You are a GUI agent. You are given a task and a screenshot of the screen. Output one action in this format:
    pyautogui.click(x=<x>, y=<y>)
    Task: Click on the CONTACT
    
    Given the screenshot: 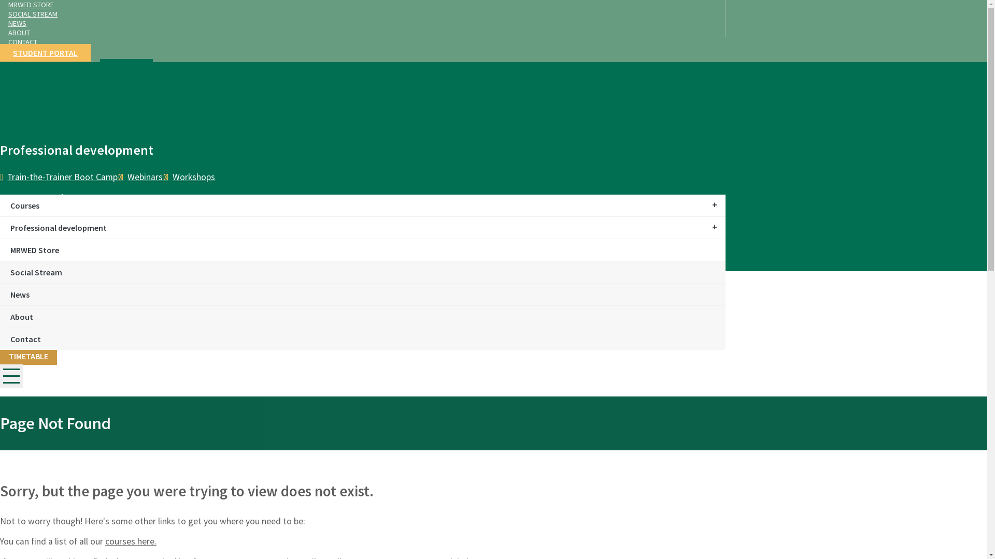 What is the action you would take?
    pyautogui.click(x=363, y=42)
    